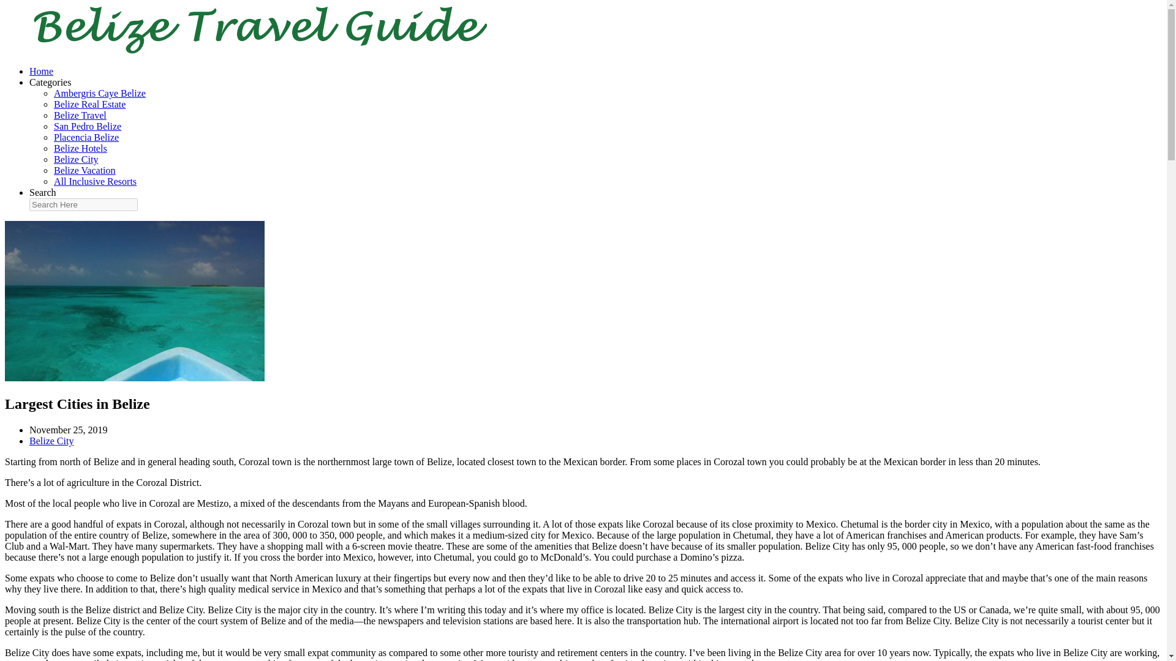 The width and height of the screenshot is (1176, 661). Describe the element at coordinates (100, 93) in the screenshot. I see `Ambergris Caye Belize` at that location.